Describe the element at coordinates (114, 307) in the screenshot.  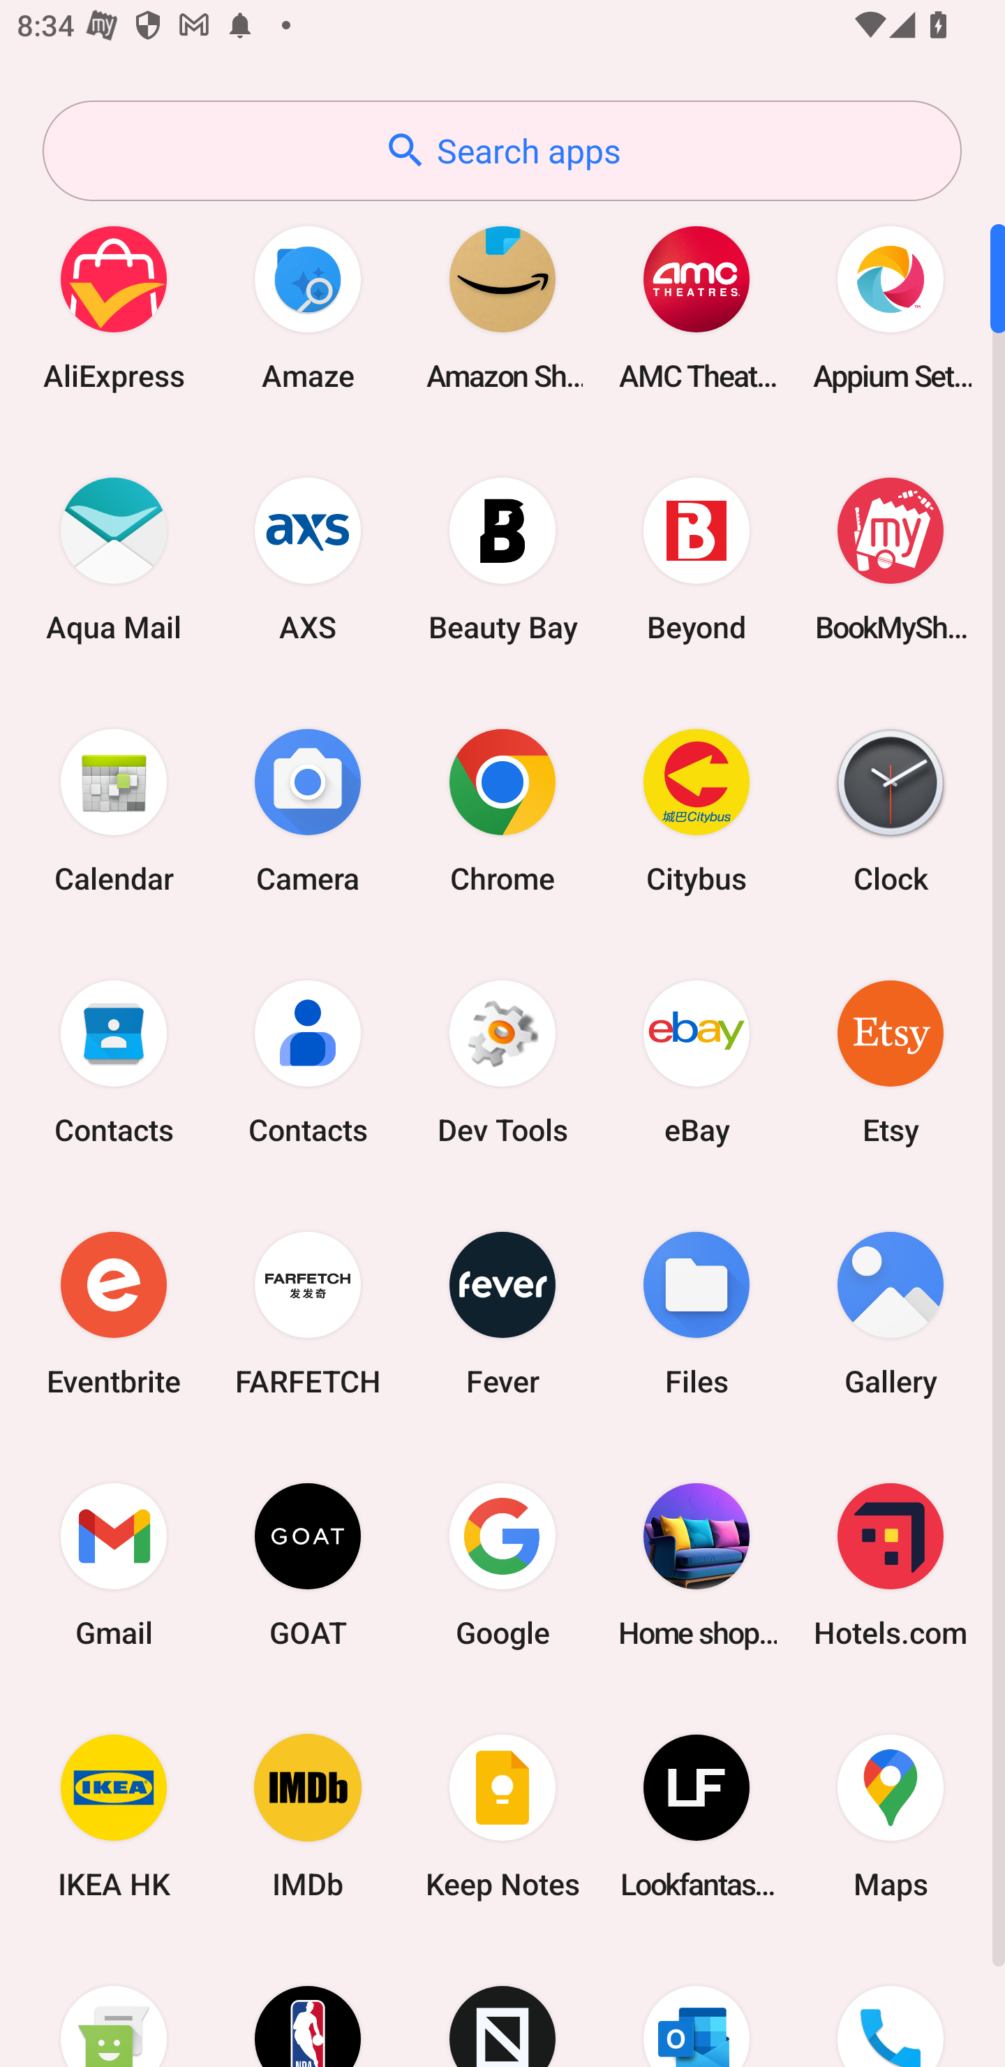
I see `AliExpress` at that location.